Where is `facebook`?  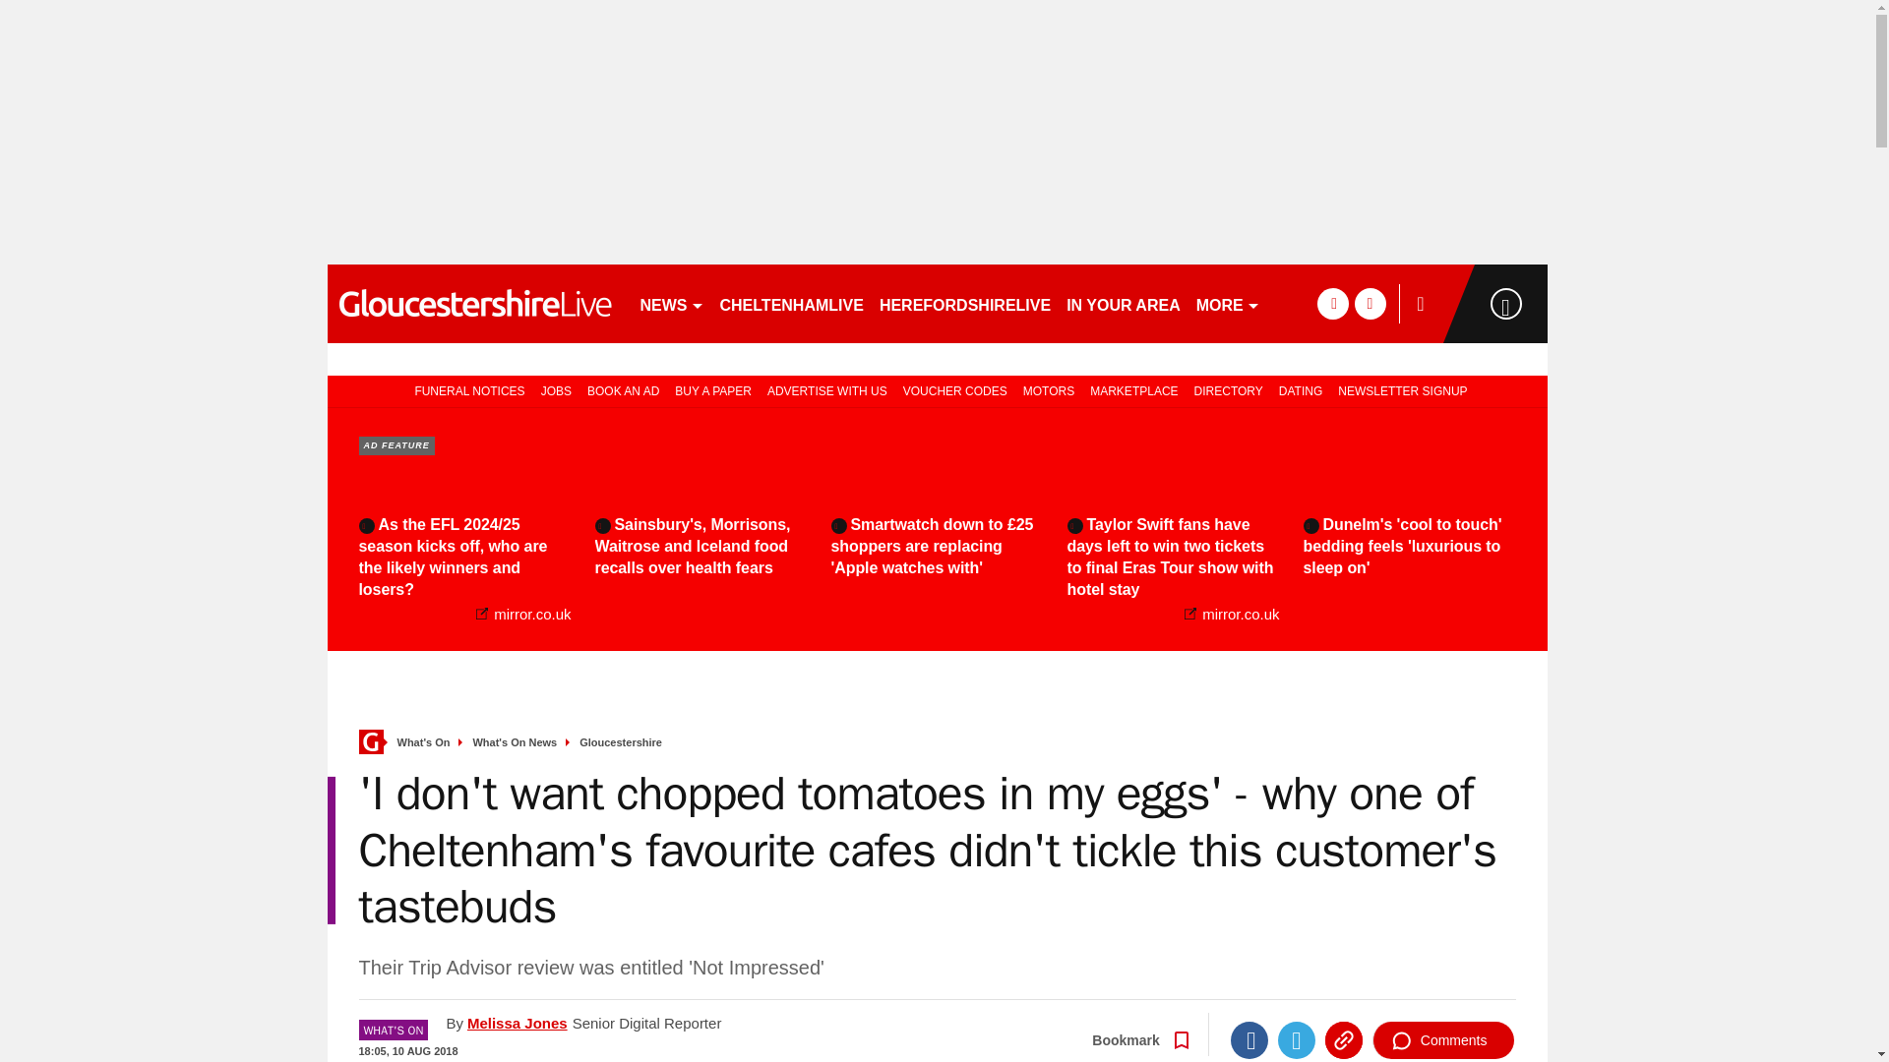
facebook is located at coordinates (1332, 303).